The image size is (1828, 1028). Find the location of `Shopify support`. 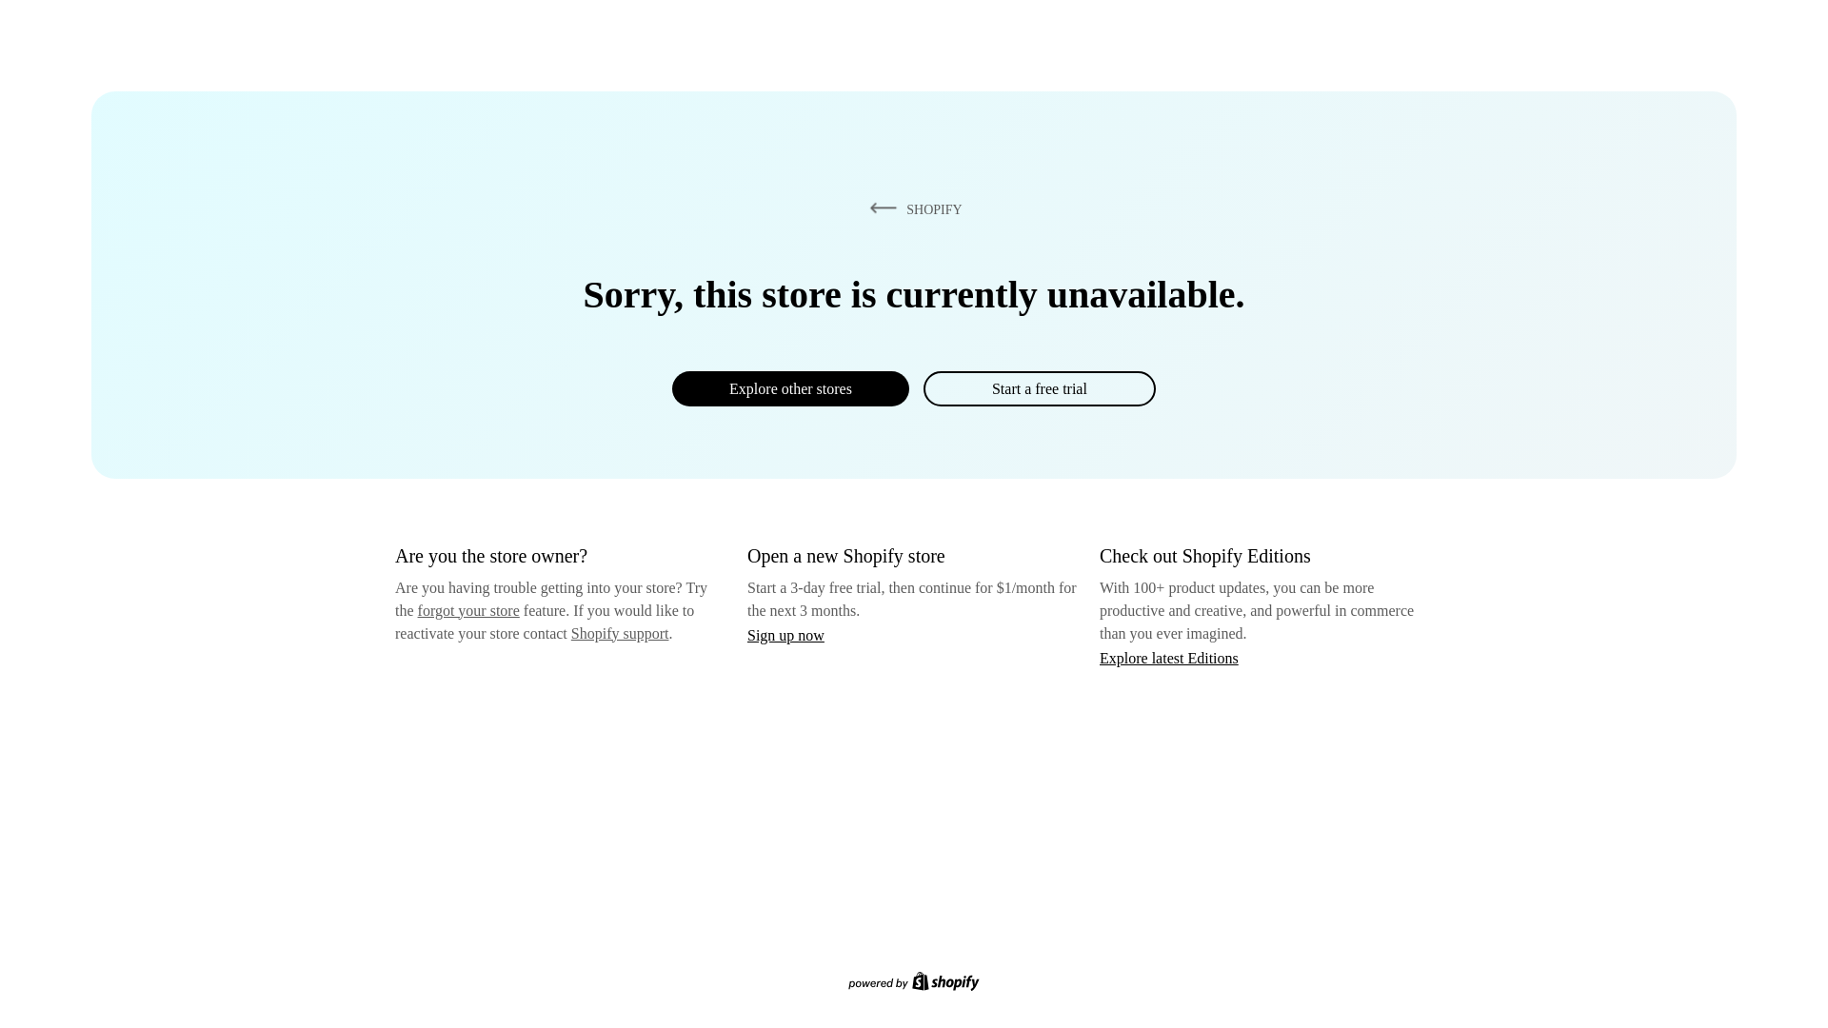

Shopify support is located at coordinates (619, 632).